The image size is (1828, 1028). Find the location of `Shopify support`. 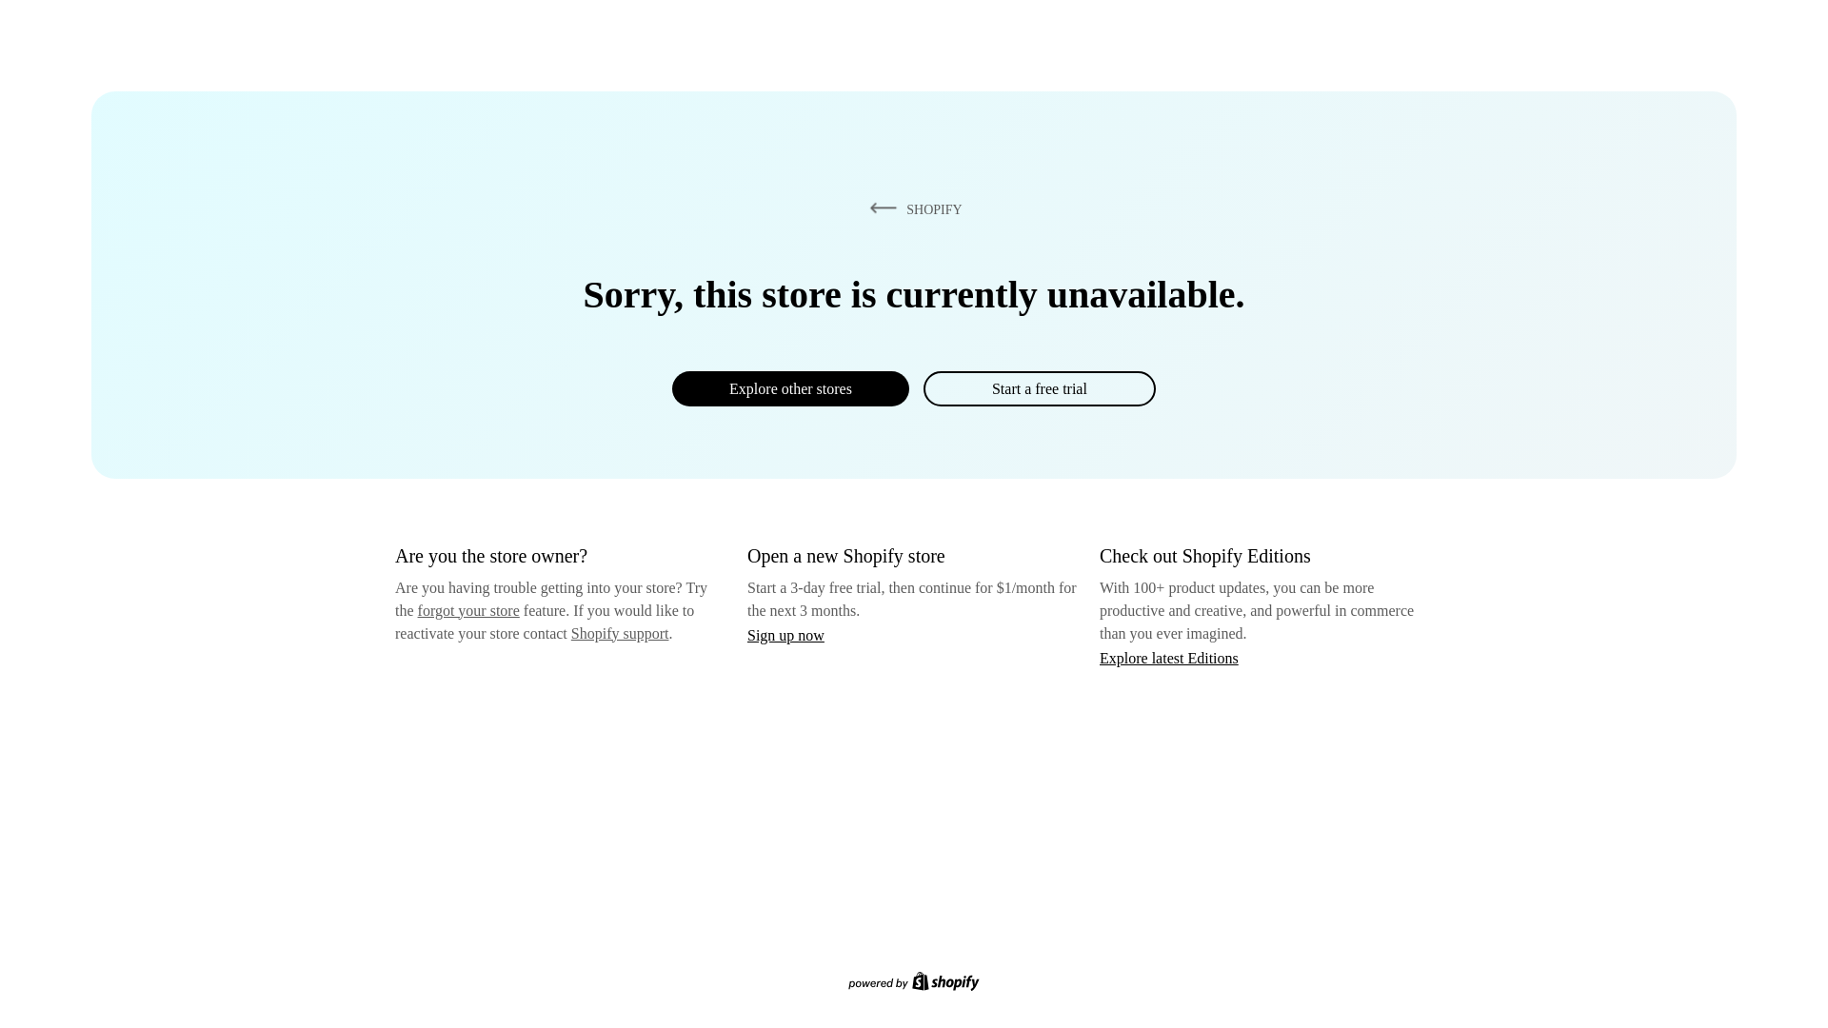

Shopify support is located at coordinates (619, 632).